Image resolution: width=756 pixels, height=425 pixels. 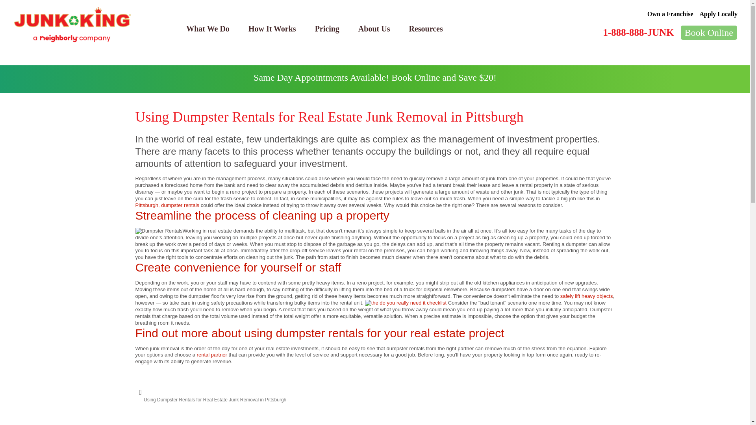 What do you see at coordinates (72, 25) in the screenshot?
I see `Junk King` at bounding box center [72, 25].